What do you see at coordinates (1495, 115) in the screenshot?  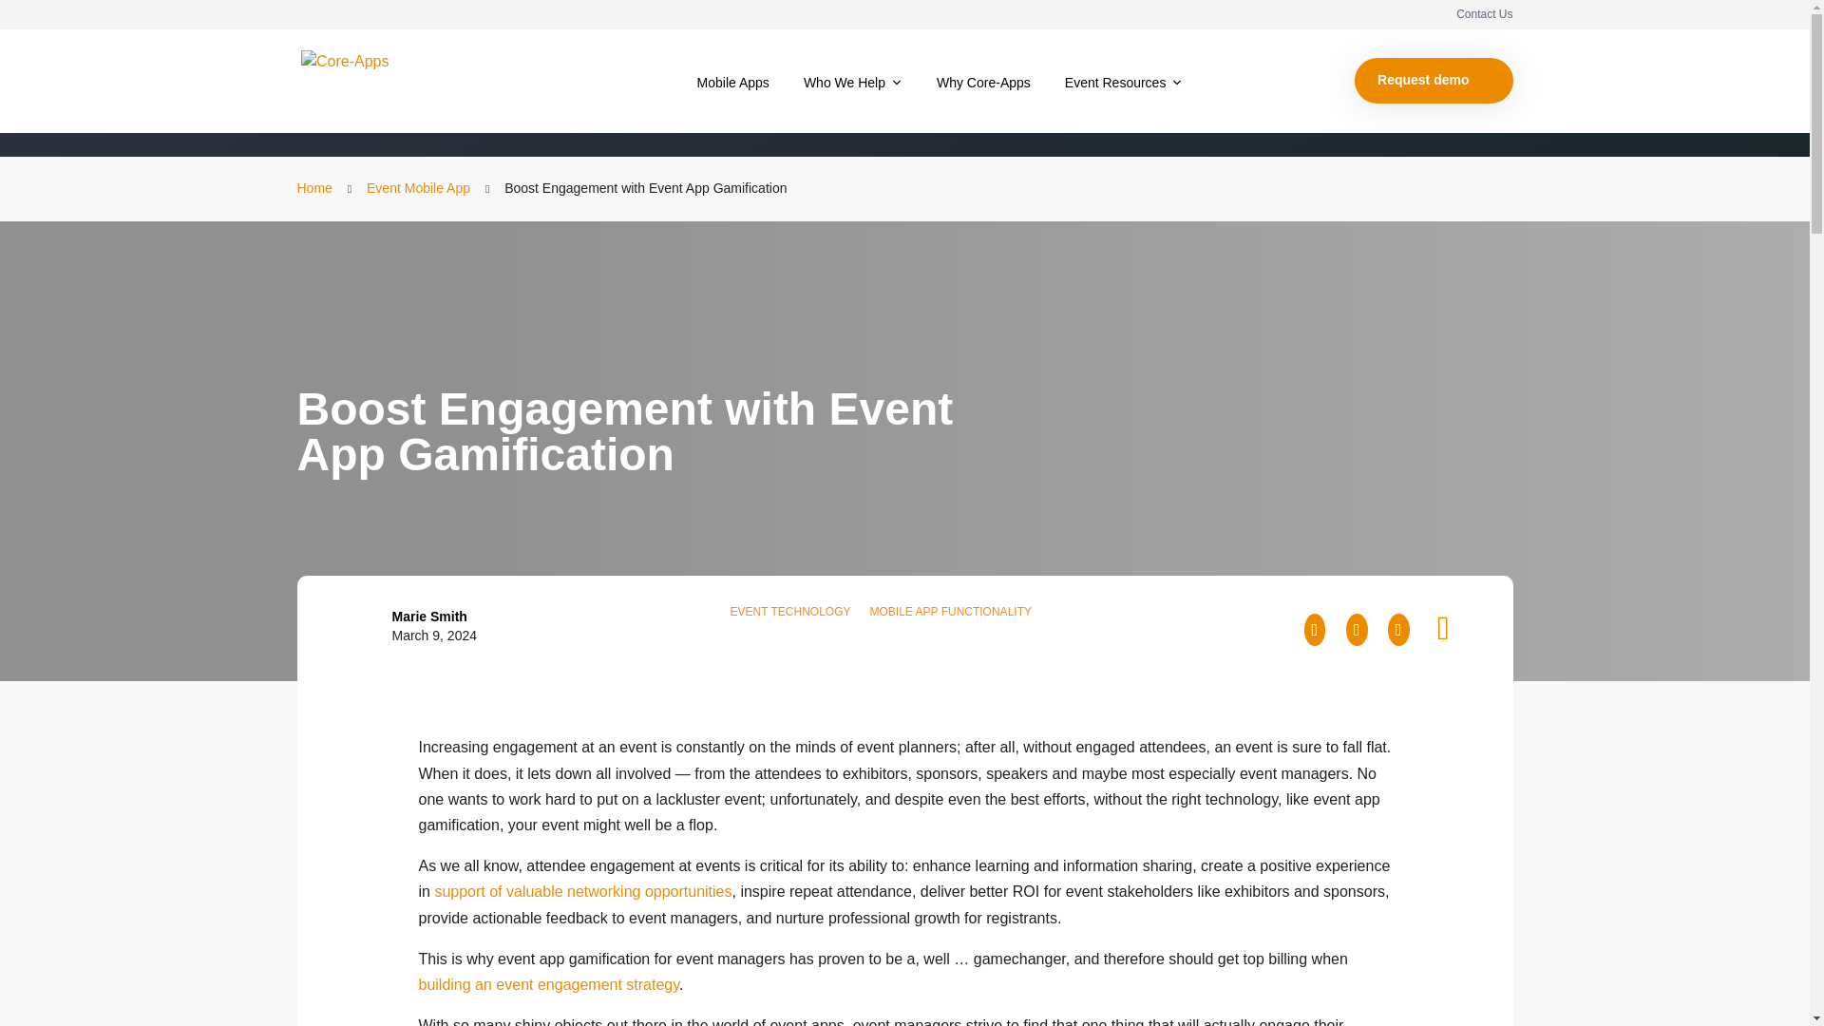 I see `Search for:` at bounding box center [1495, 115].